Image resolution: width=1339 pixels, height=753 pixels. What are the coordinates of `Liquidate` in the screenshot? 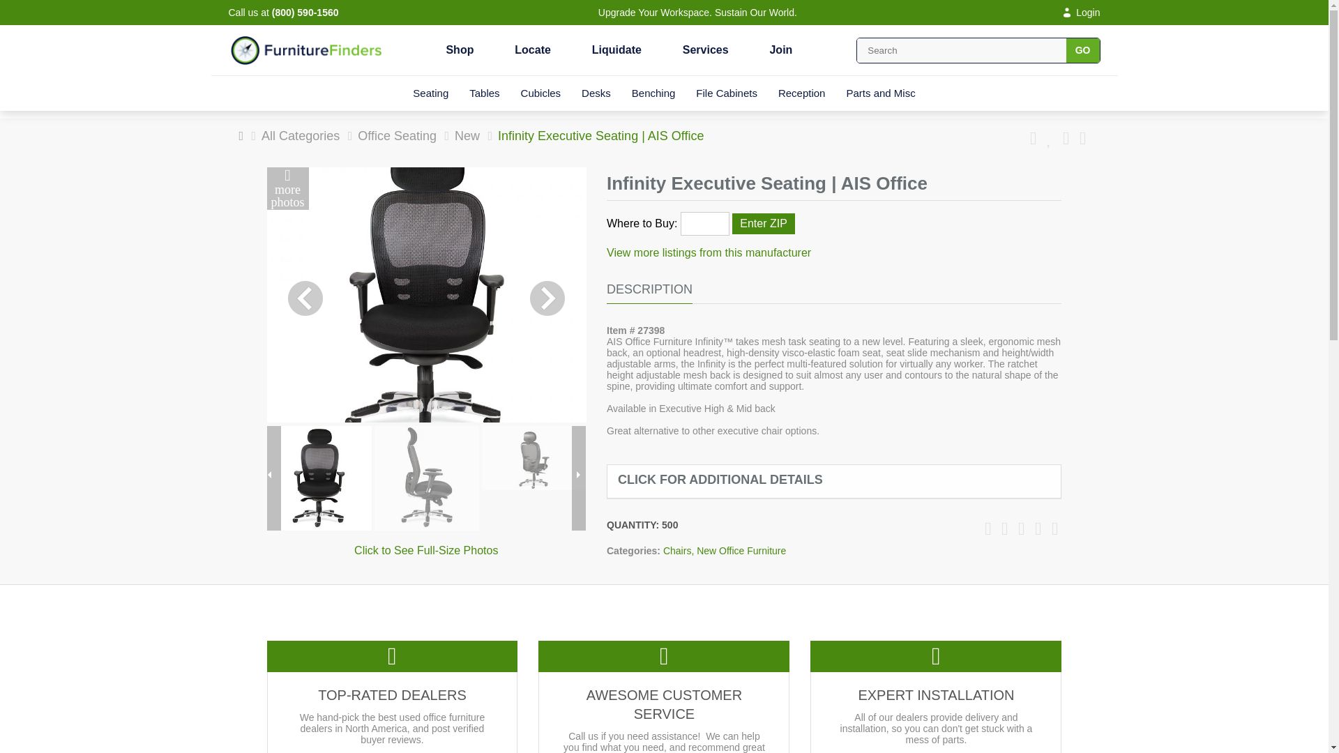 It's located at (616, 50).